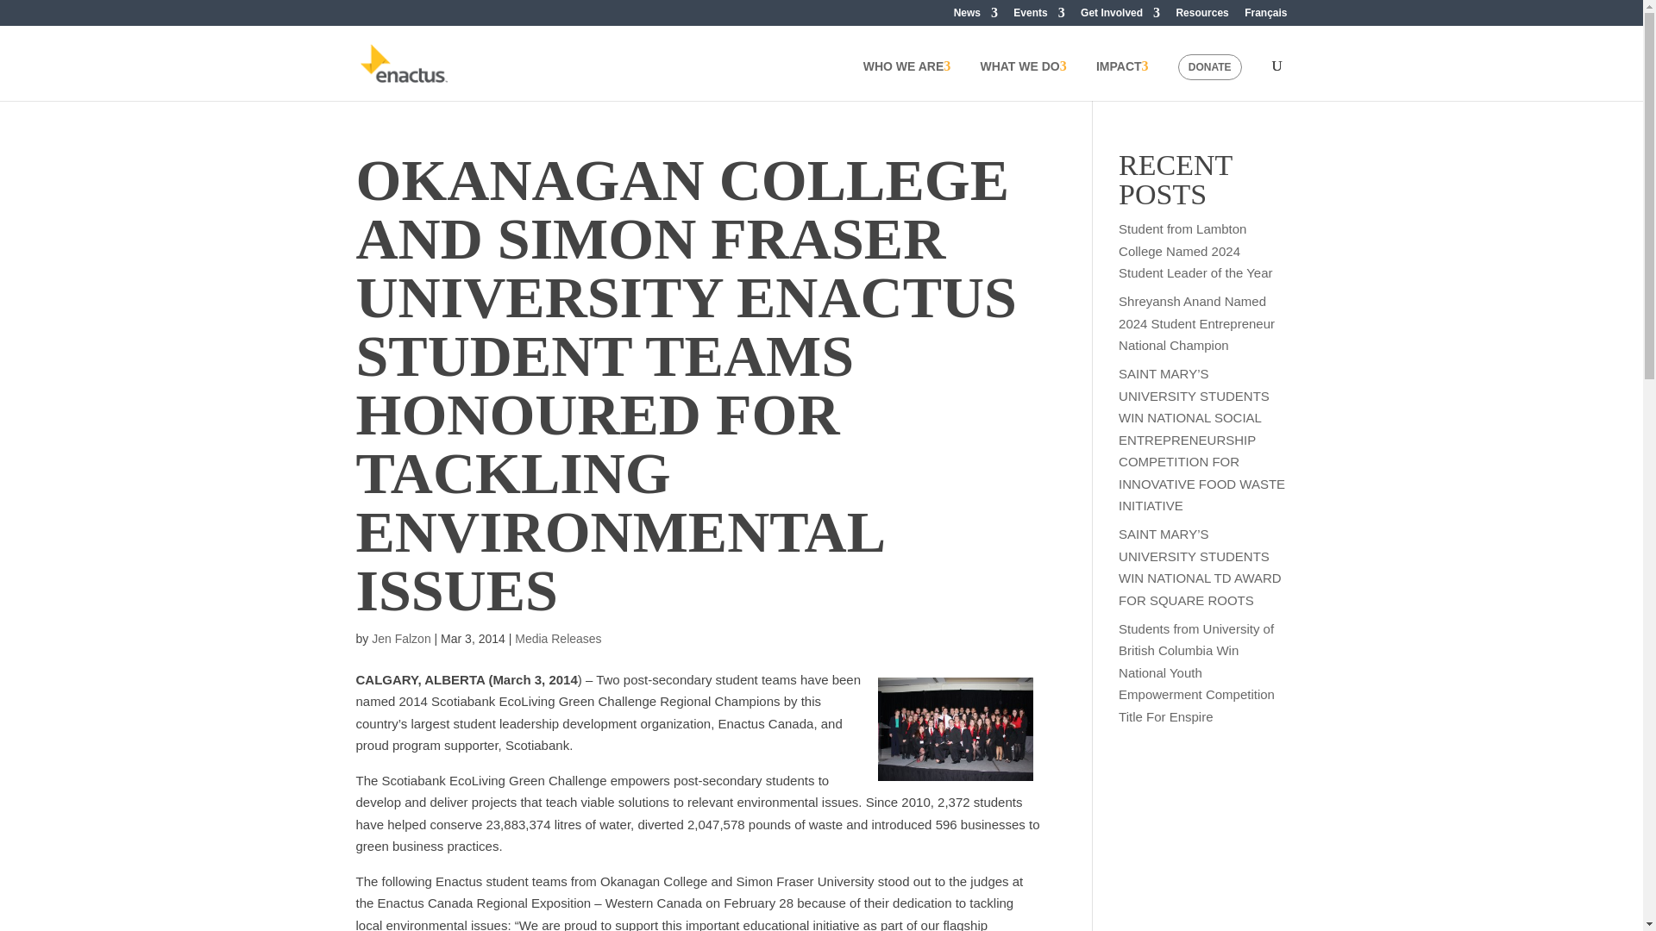 This screenshot has width=1656, height=931. What do you see at coordinates (1038, 16) in the screenshot?
I see `Events` at bounding box center [1038, 16].